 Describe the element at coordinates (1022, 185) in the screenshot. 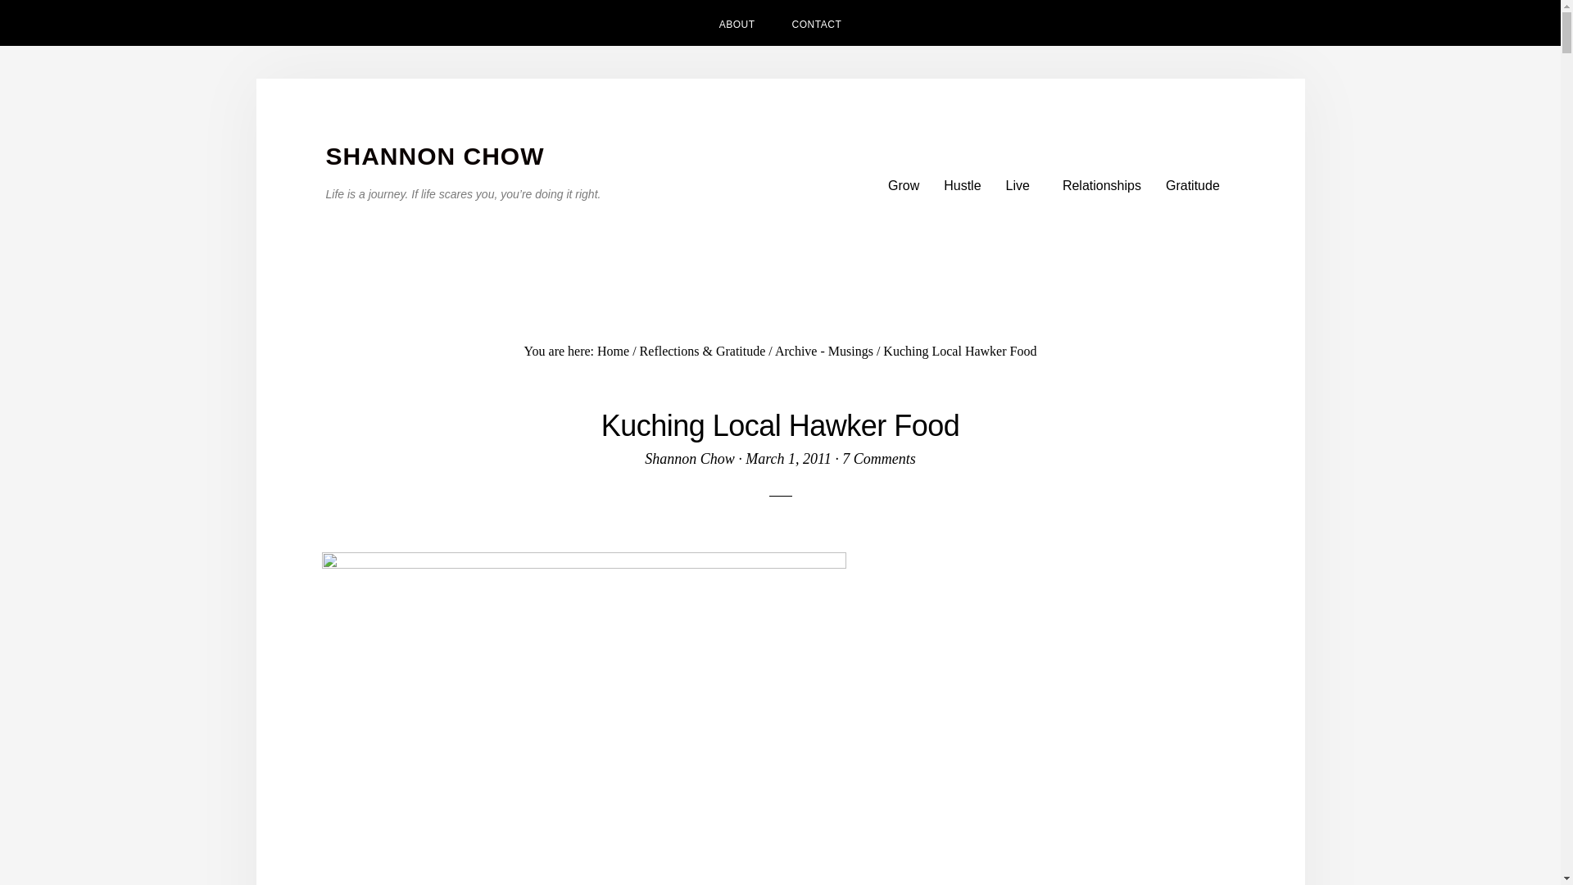

I see `Live` at that location.